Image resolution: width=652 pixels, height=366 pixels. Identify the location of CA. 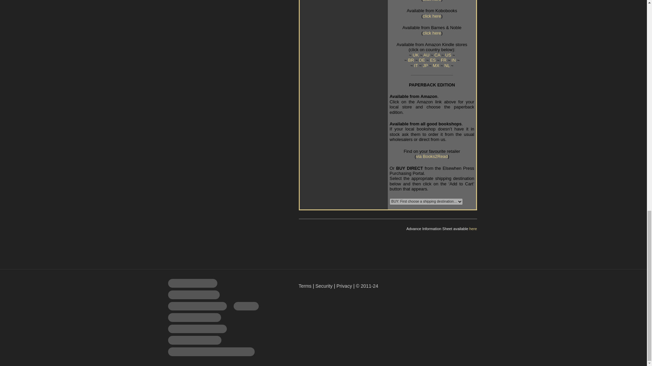
(437, 55).